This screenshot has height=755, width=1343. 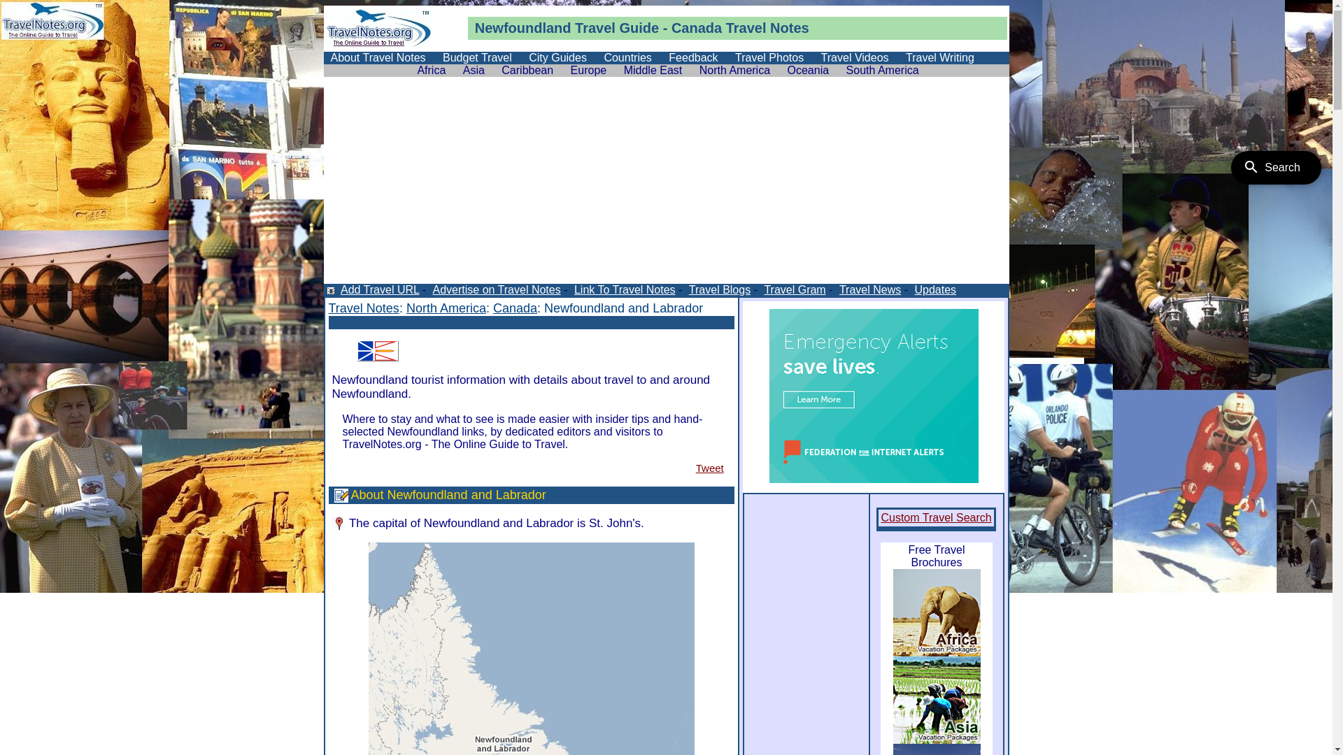 I want to click on Advertise on Travel Notes, so click(x=496, y=289).